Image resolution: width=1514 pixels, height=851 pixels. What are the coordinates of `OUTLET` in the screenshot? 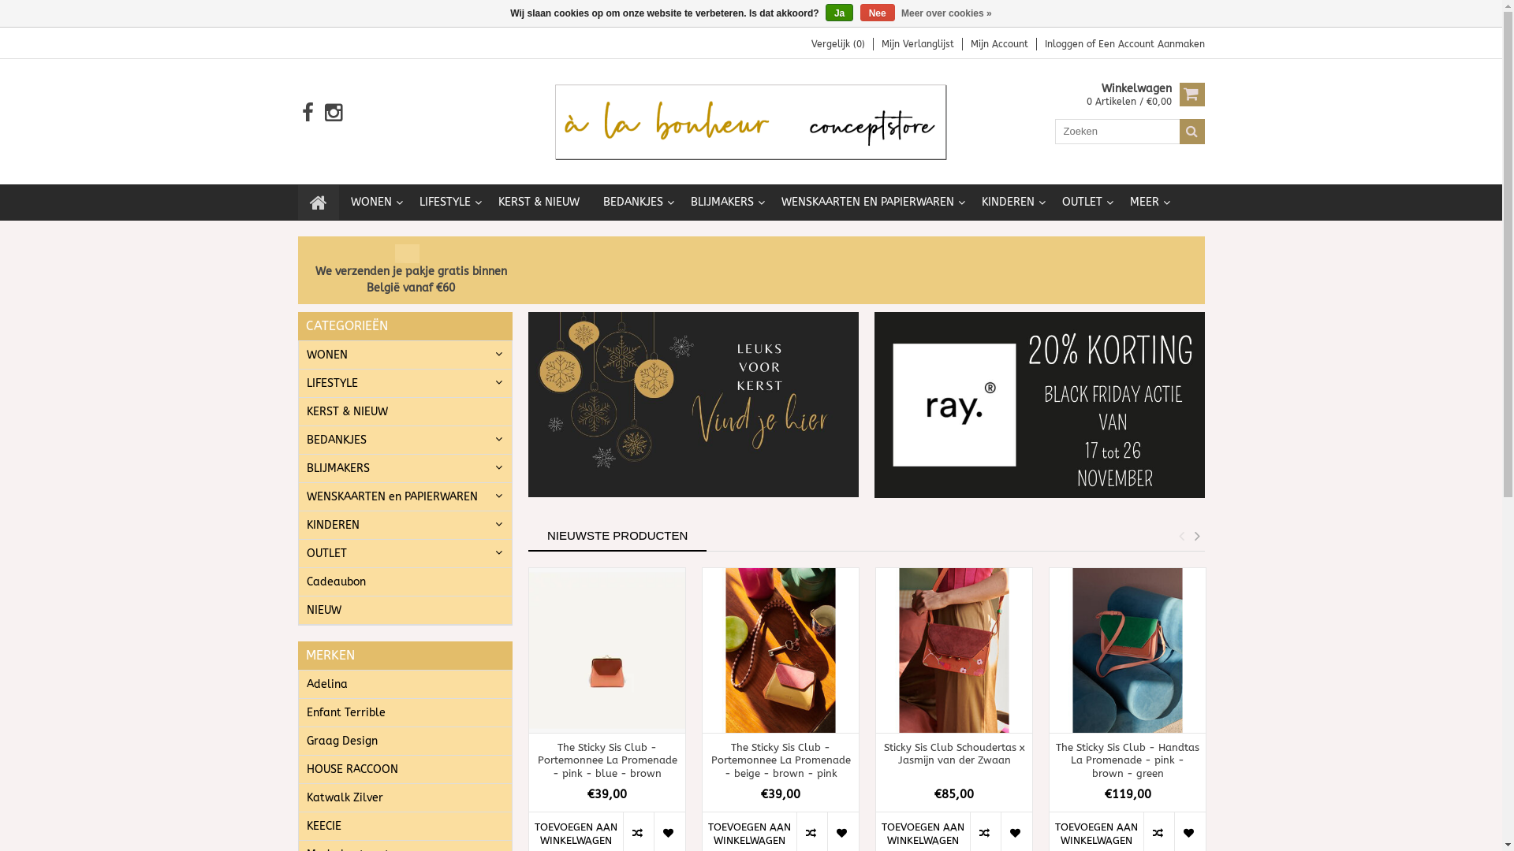 It's located at (1084, 203).